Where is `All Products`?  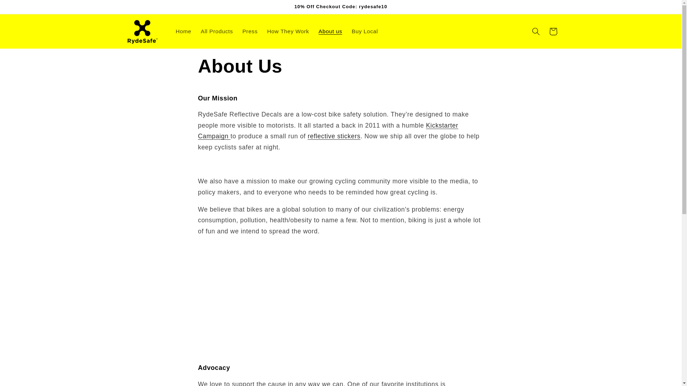 All Products is located at coordinates (217, 31).